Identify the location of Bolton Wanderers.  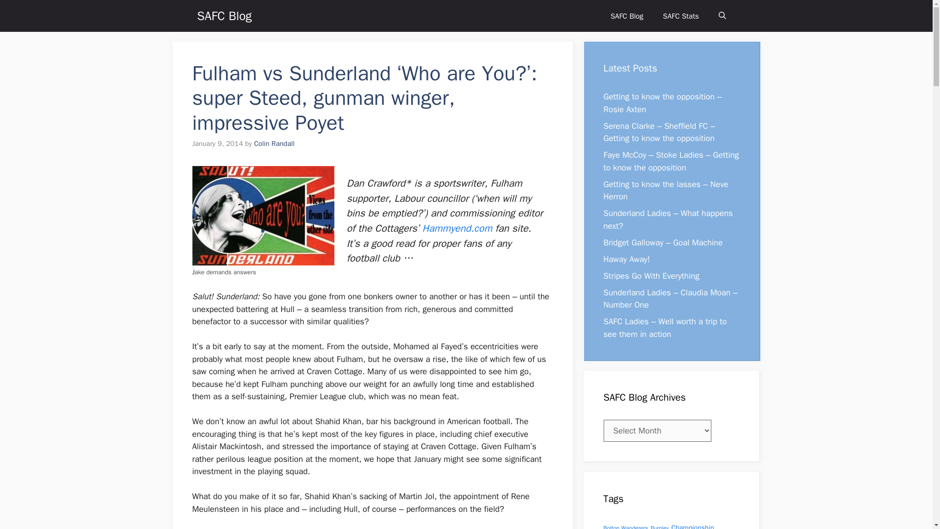
(625, 527).